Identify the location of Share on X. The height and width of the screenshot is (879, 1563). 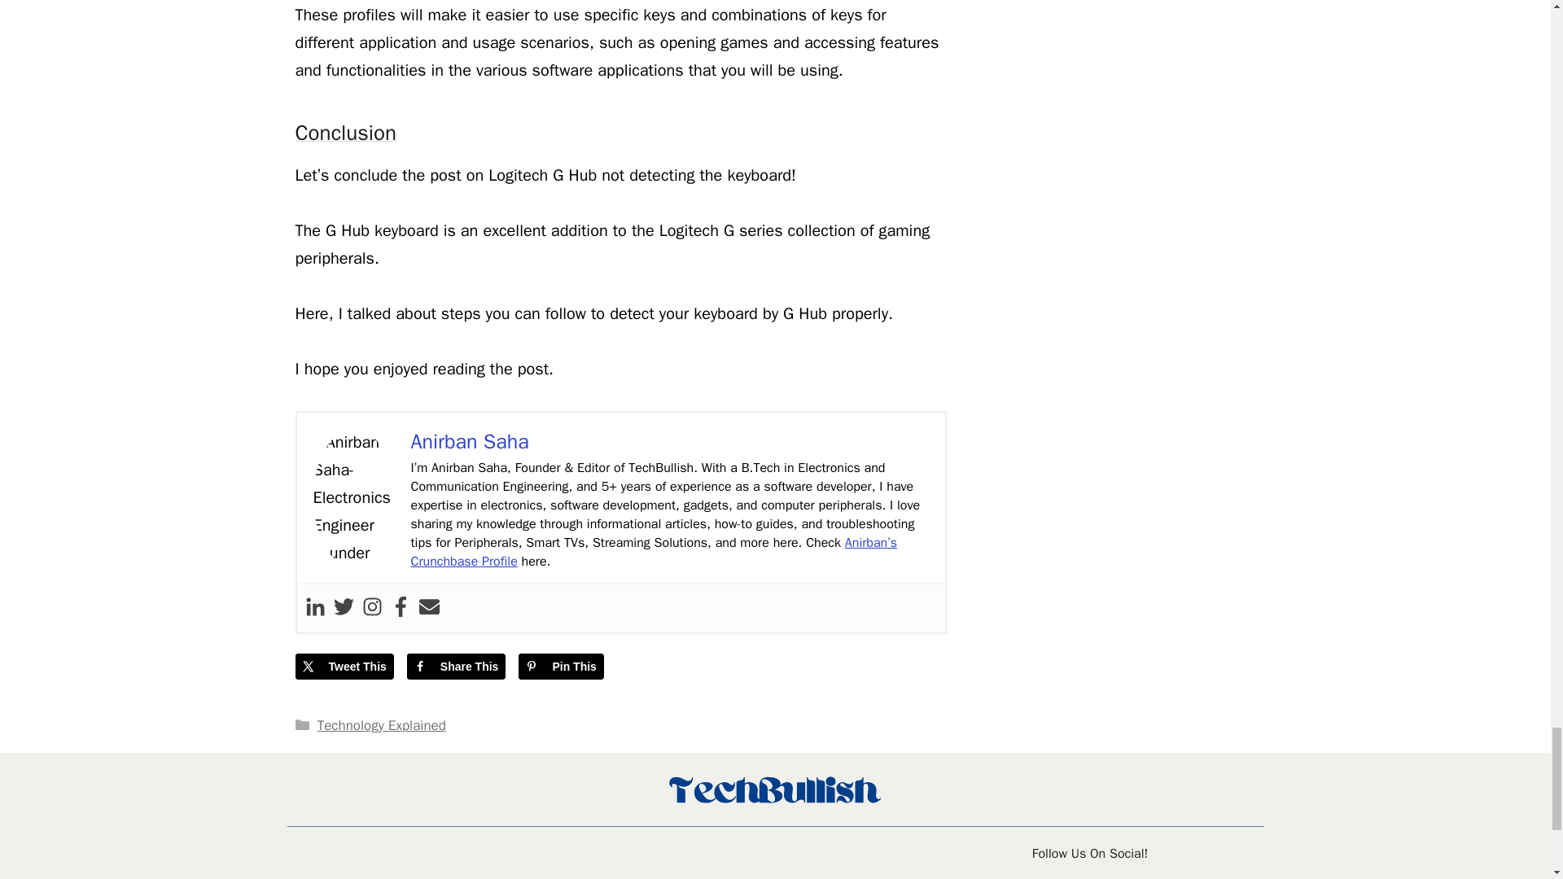
(344, 666).